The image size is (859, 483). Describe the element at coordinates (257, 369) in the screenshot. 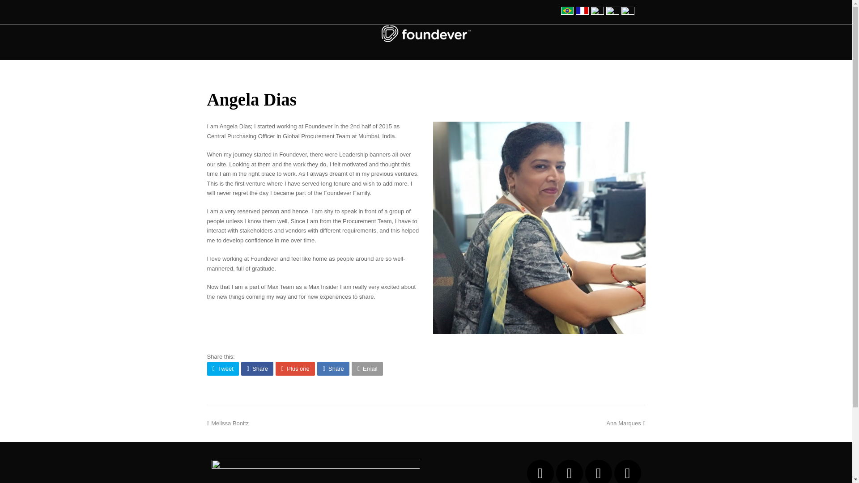

I see `Facebook` at that location.